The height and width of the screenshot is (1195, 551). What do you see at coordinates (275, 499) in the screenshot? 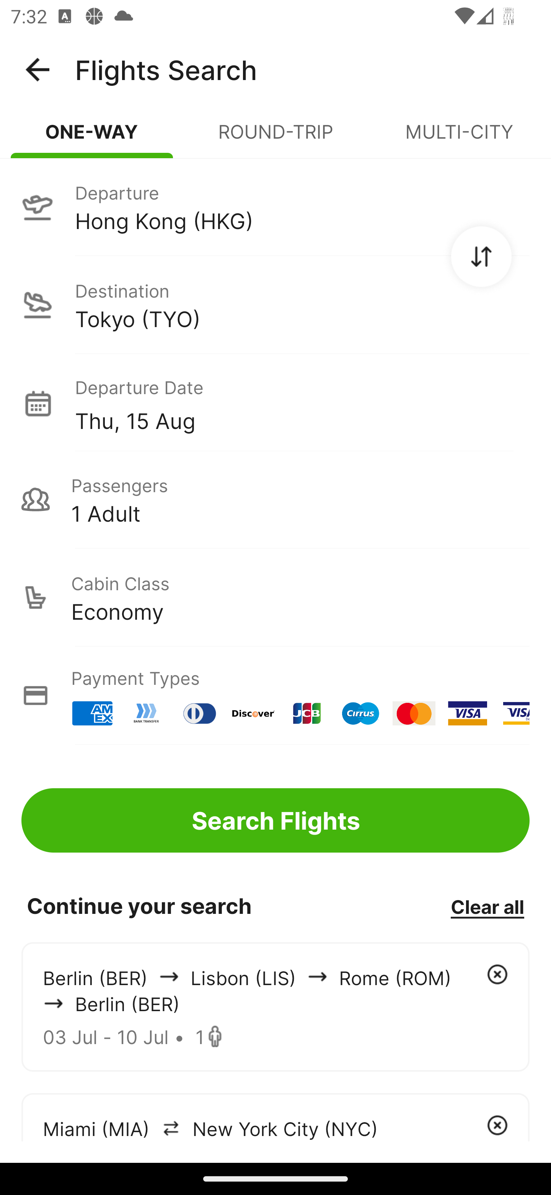
I see `Passengers 1 Adult` at bounding box center [275, 499].